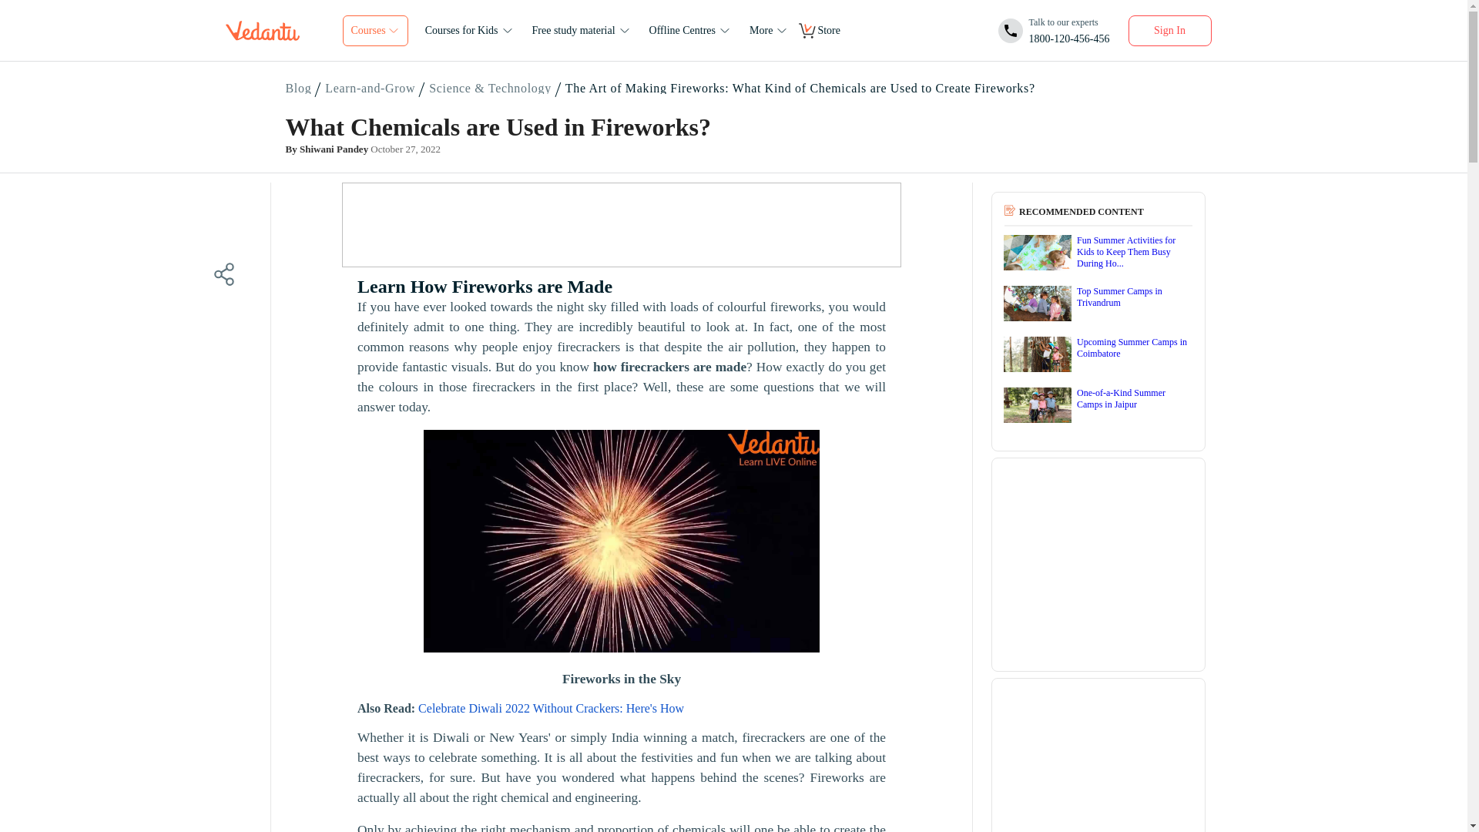  What do you see at coordinates (551, 708) in the screenshot?
I see `Offline Centres` at bounding box center [551, 708].